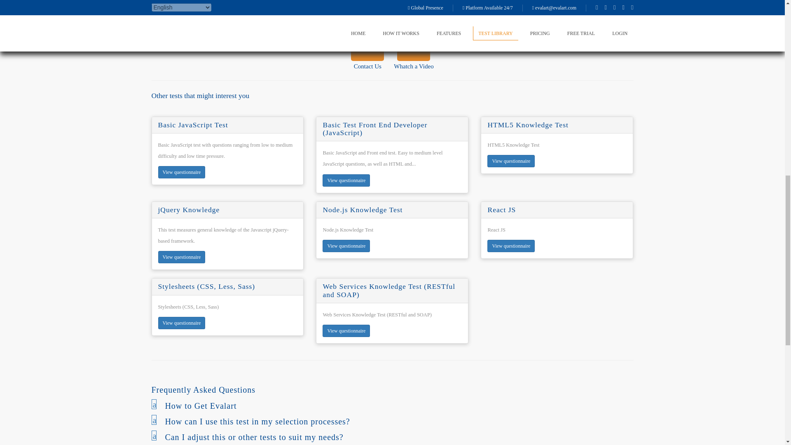 The height and width of the screenshot is (445, 791). What do you see at coordinates (182, 172) in the screenshot?
I see `View questionnaire` at bounding box center [182, 172].